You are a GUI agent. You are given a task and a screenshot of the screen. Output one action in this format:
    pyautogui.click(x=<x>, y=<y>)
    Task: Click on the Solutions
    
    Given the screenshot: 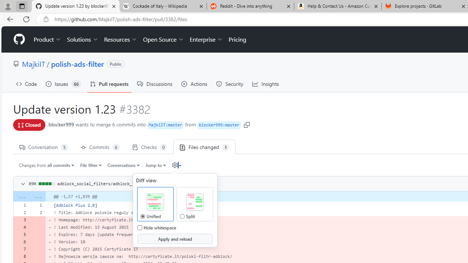 What is the action you would take?
    pyautogui.click(x=83, y=39)
    